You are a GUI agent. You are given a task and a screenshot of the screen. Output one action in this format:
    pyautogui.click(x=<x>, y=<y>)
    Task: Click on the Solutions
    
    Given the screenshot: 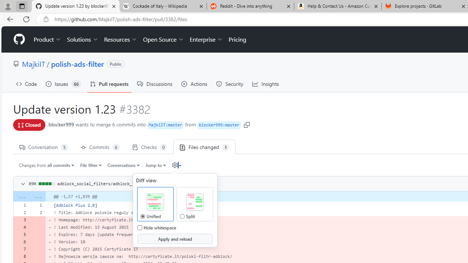 What is the action you would take?
    pyautogui.click(x=83, y=39)
    